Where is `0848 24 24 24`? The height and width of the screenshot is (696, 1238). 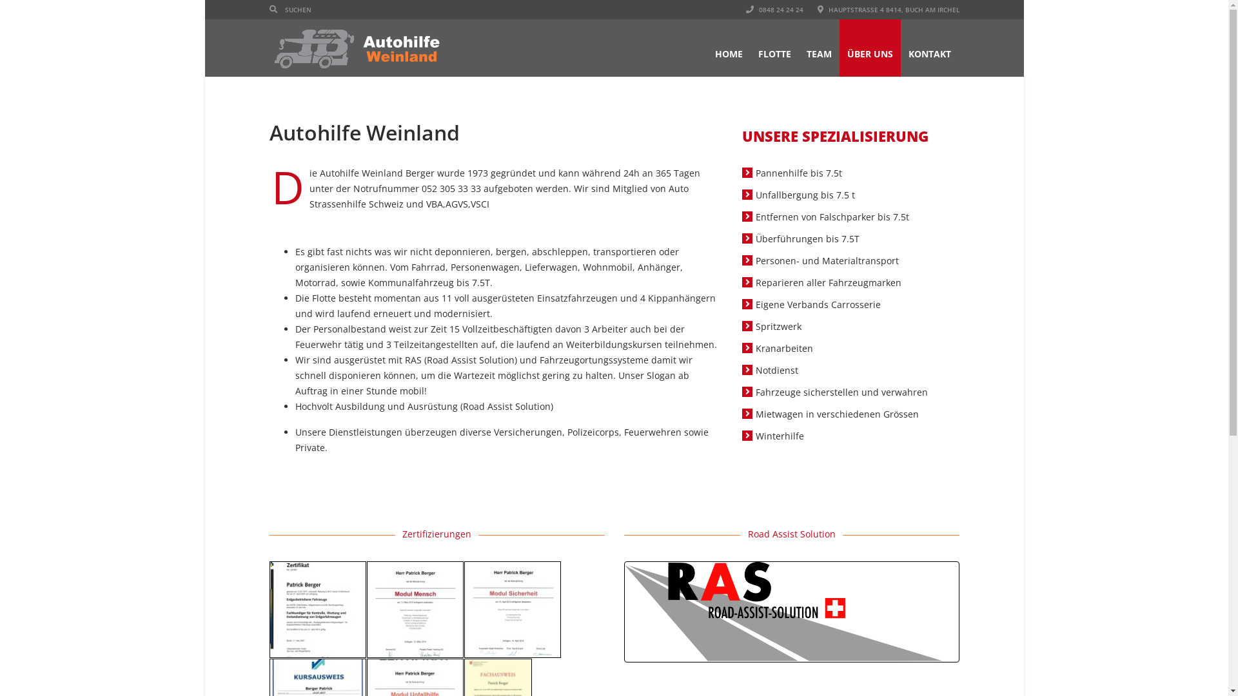
0848 24 24 24 is located at coordinates (774, 10).